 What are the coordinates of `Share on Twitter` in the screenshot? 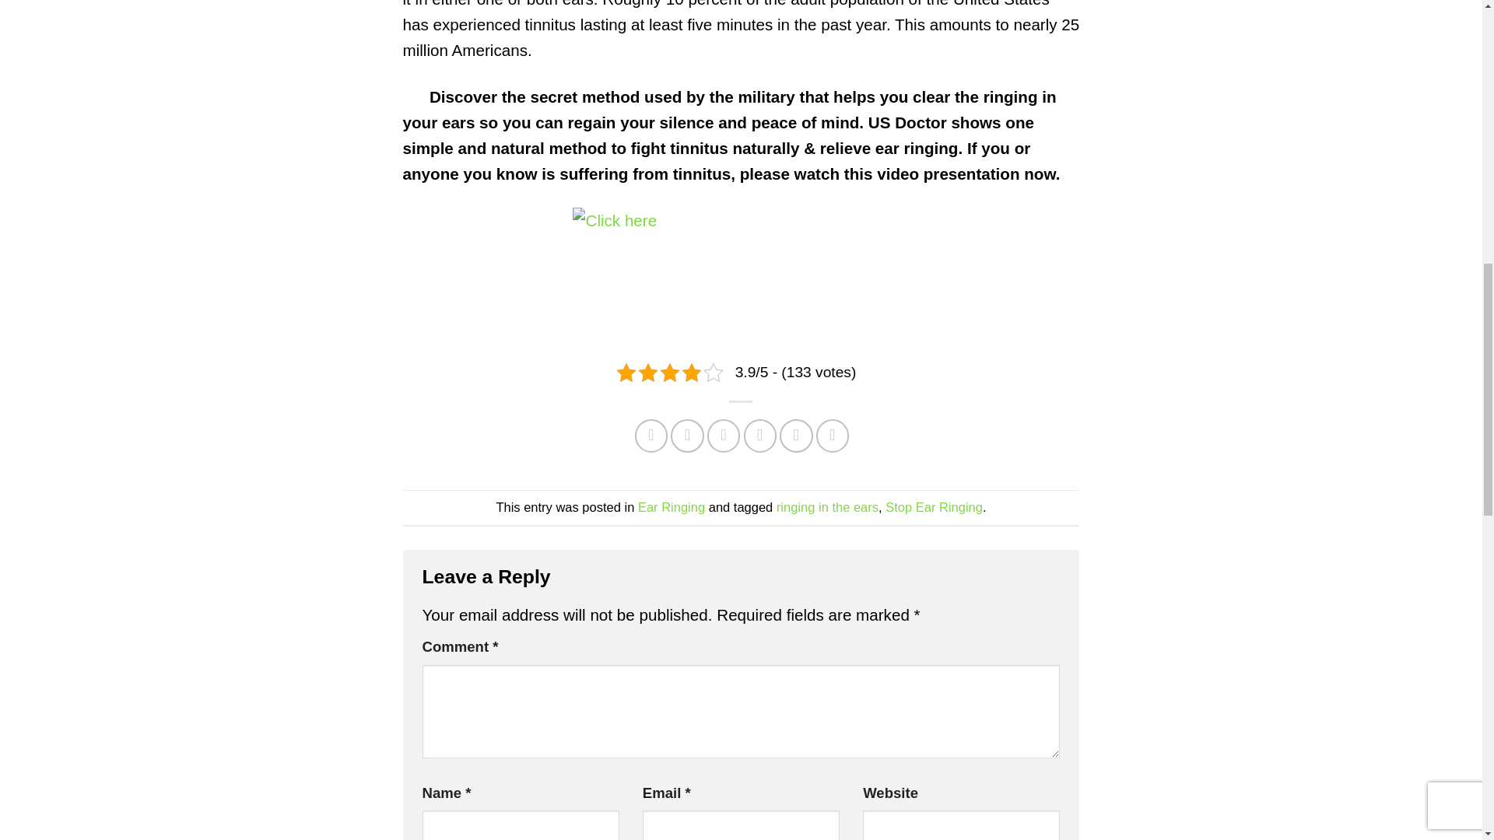 It's located at (687, 436).